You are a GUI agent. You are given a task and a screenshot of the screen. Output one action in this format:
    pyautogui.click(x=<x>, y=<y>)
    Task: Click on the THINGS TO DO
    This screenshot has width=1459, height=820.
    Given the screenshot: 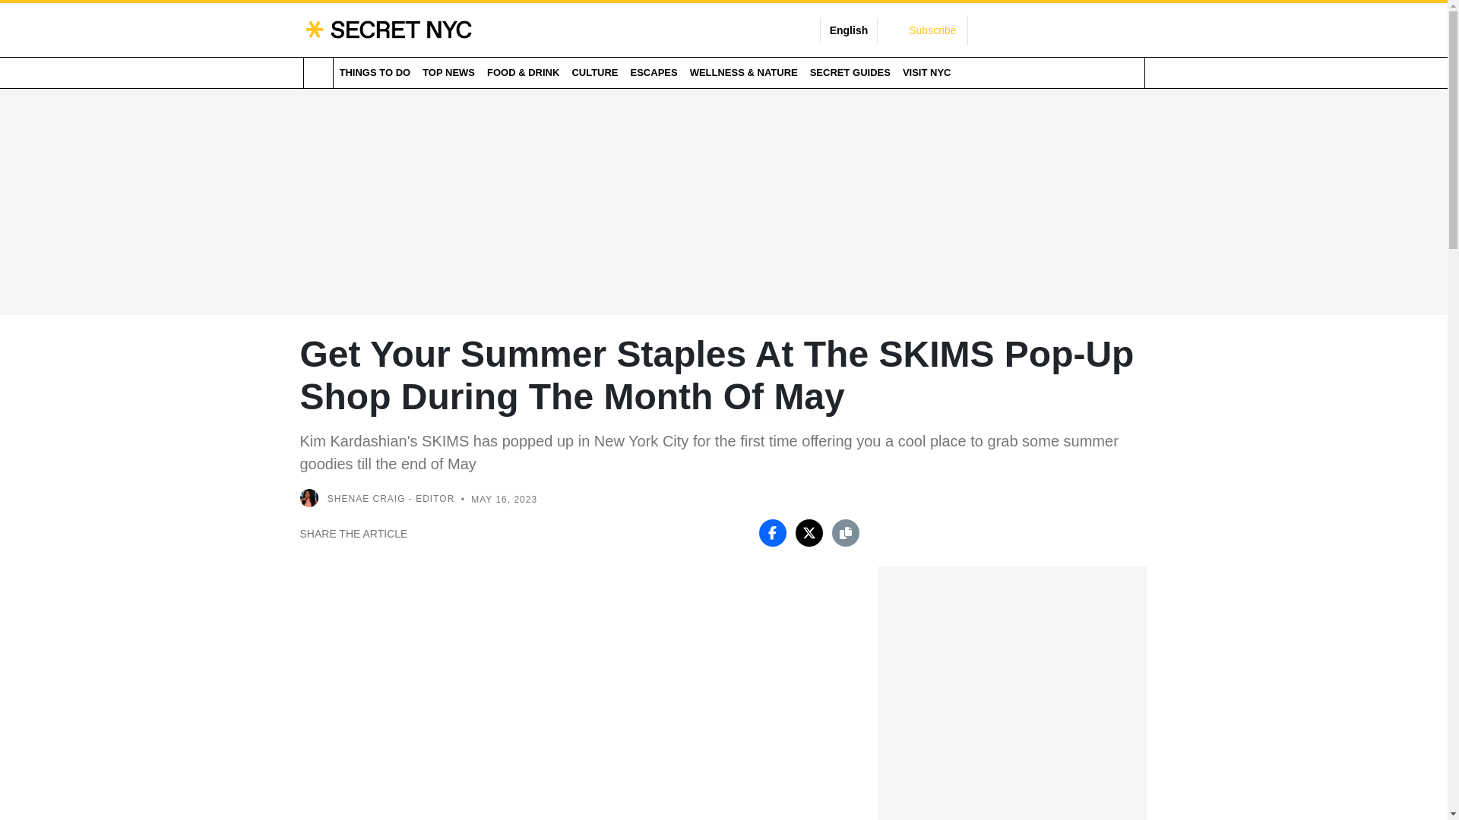 What is the action you would take?
    pyautogui.click(x=374, y=72)
    